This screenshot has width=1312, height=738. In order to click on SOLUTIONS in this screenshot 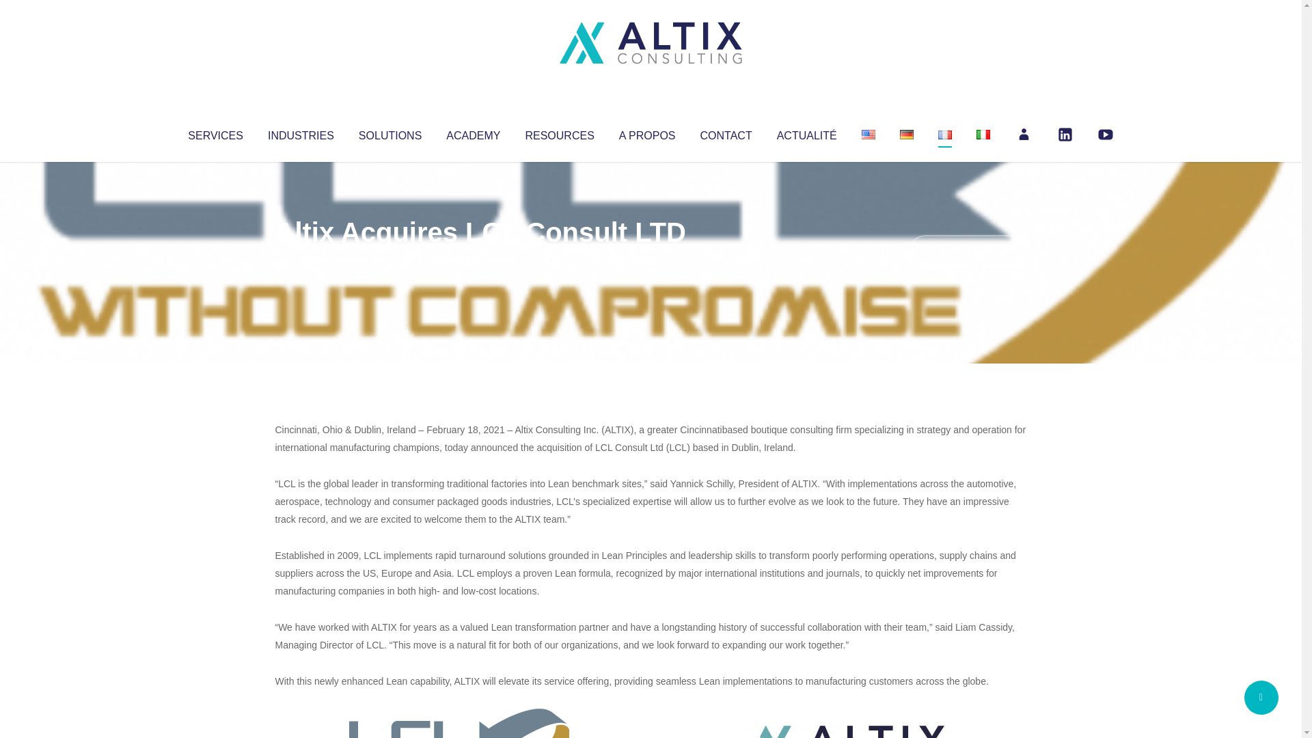, I will do `click(389, 133)`.